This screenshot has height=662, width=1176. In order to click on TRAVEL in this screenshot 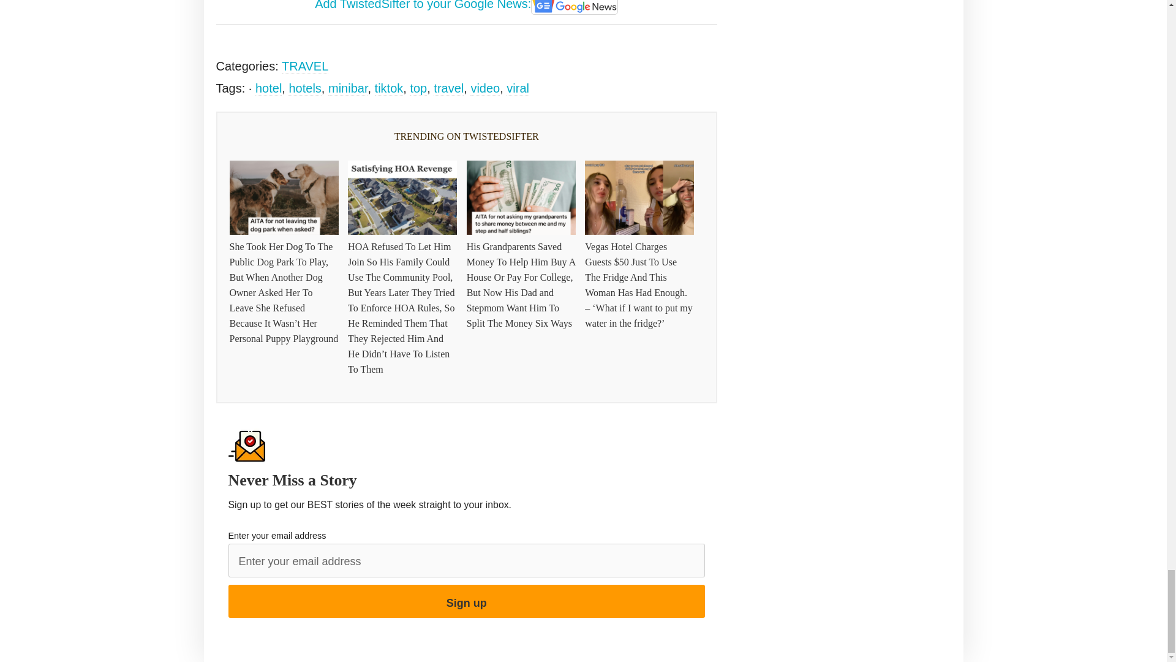, I will do `click(305, 66)`.